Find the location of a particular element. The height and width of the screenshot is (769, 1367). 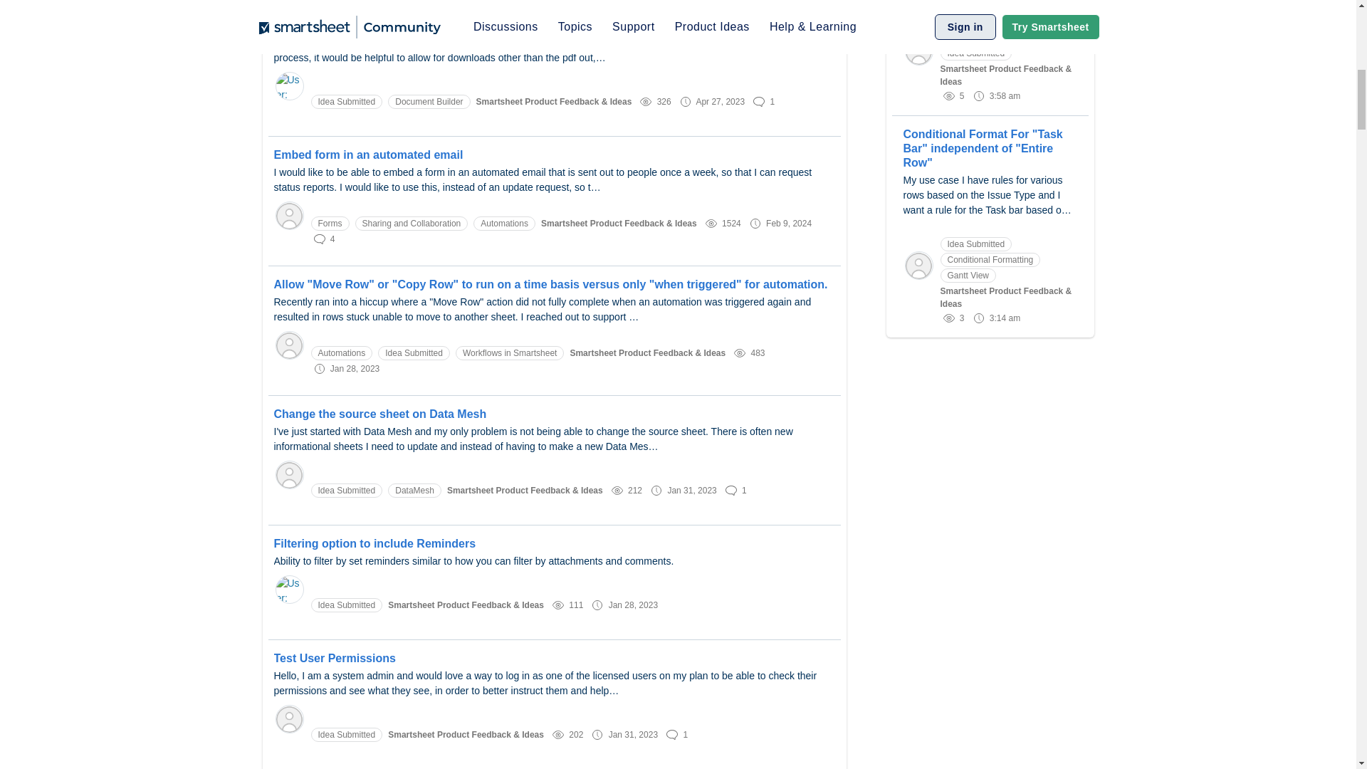

Word Download from Document Builder is located at coordinates (554, 26).